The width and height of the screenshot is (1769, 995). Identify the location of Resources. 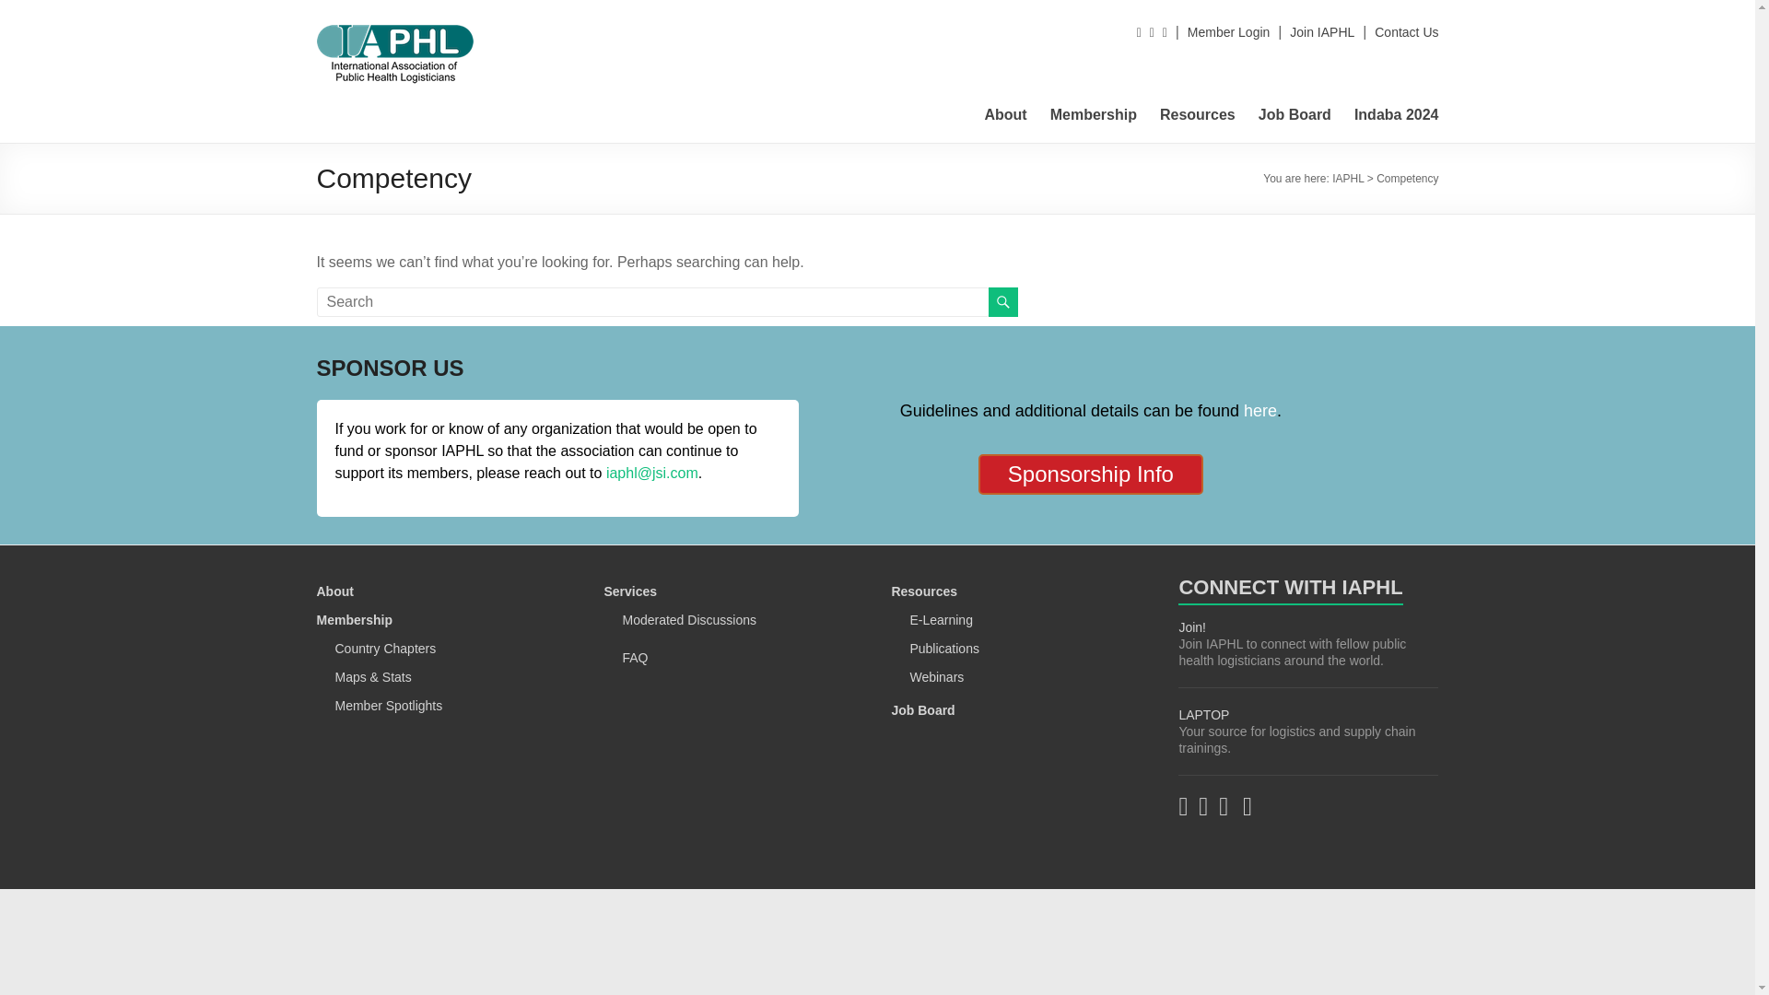
(1198, 115).